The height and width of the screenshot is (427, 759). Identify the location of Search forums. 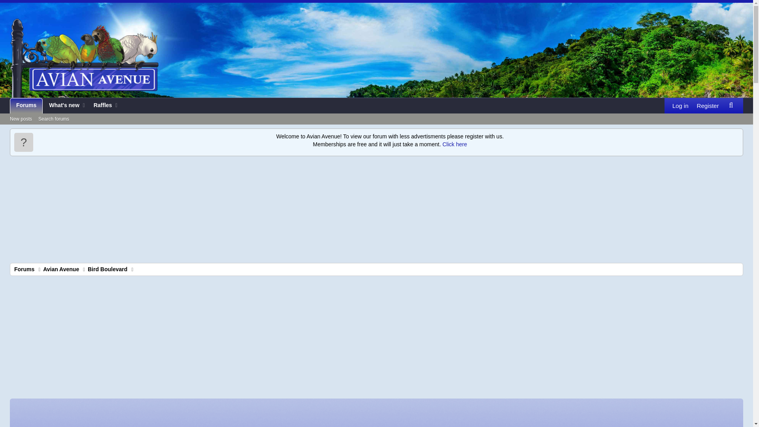
(61, 269).